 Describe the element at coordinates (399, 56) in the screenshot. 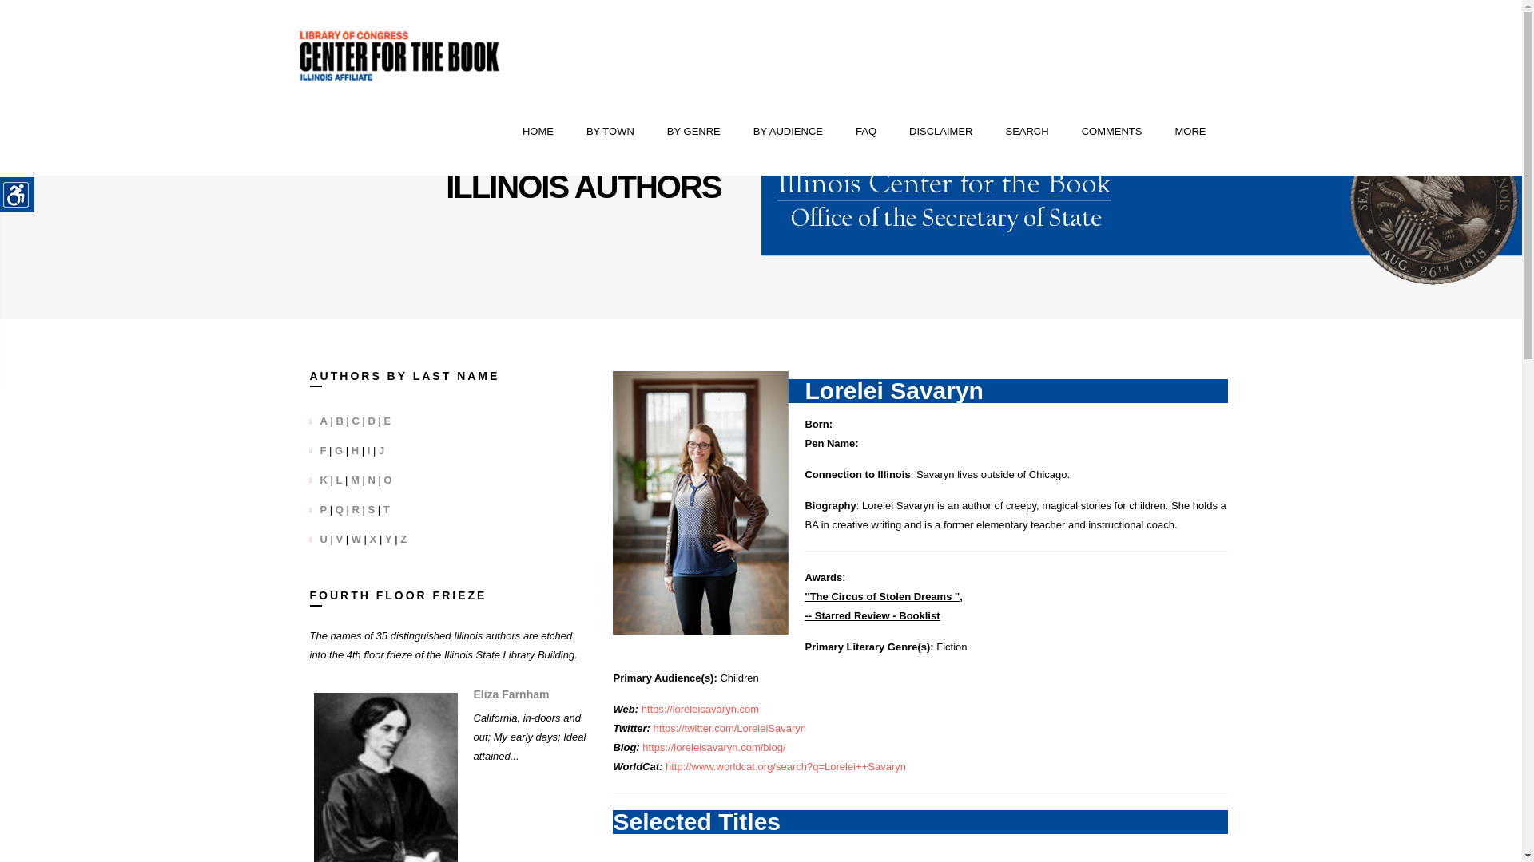

I see `Link to the Library of Congress's Center for the Book` at that location.